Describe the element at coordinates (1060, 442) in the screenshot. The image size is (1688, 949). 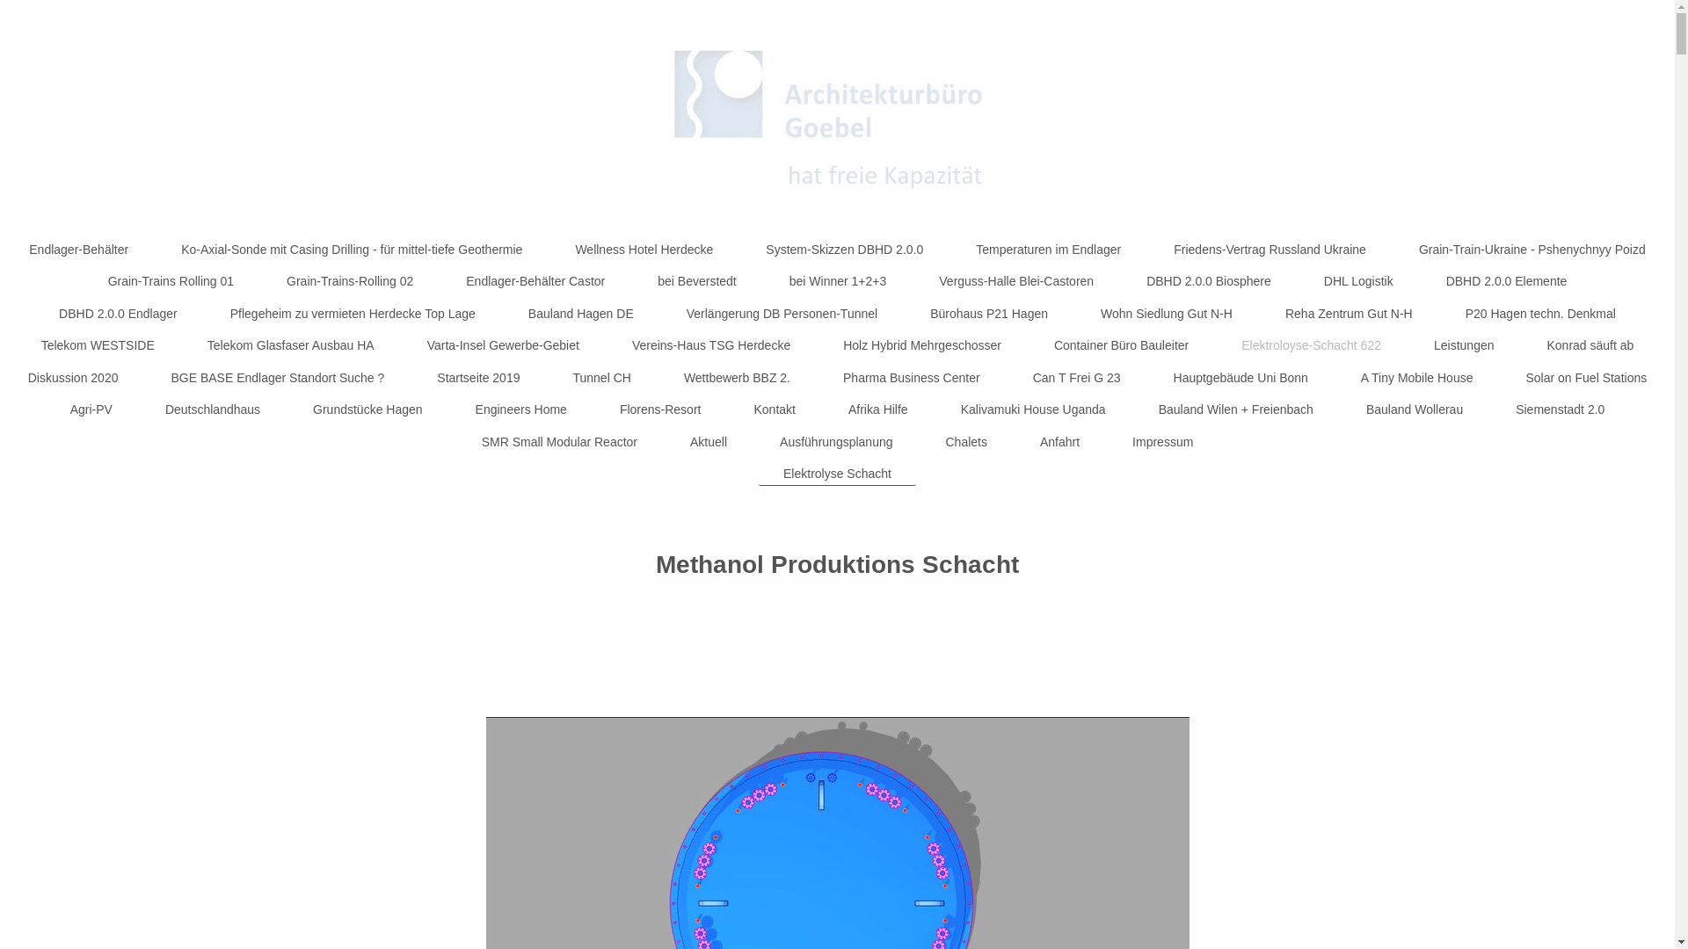
I see `Anfahrt` at that location.